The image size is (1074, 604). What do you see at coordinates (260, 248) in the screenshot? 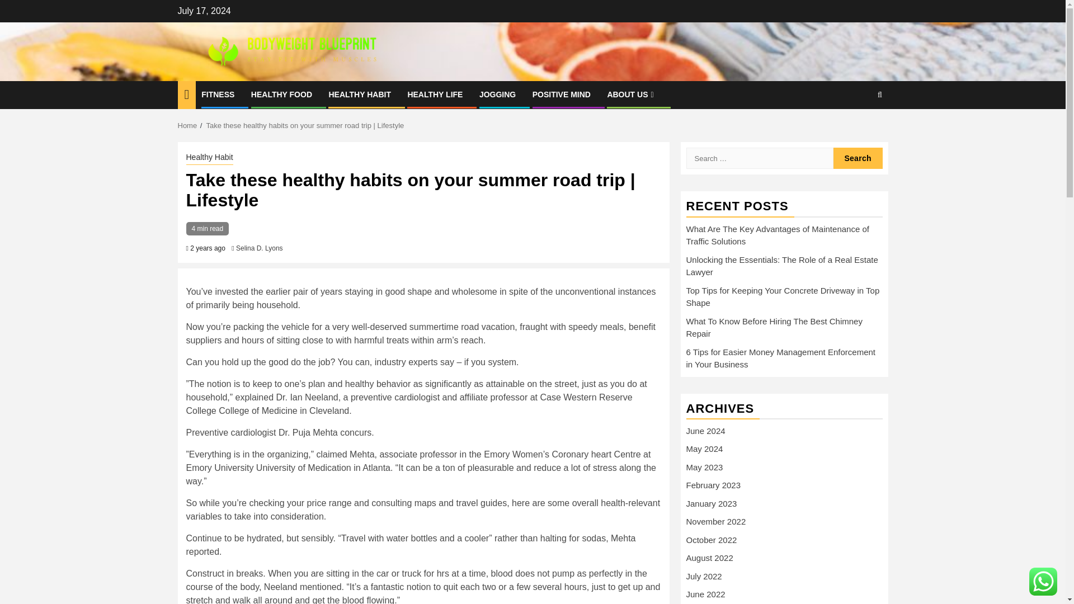
I see `Selina D. Lyons` at bounding box center [260, 248].